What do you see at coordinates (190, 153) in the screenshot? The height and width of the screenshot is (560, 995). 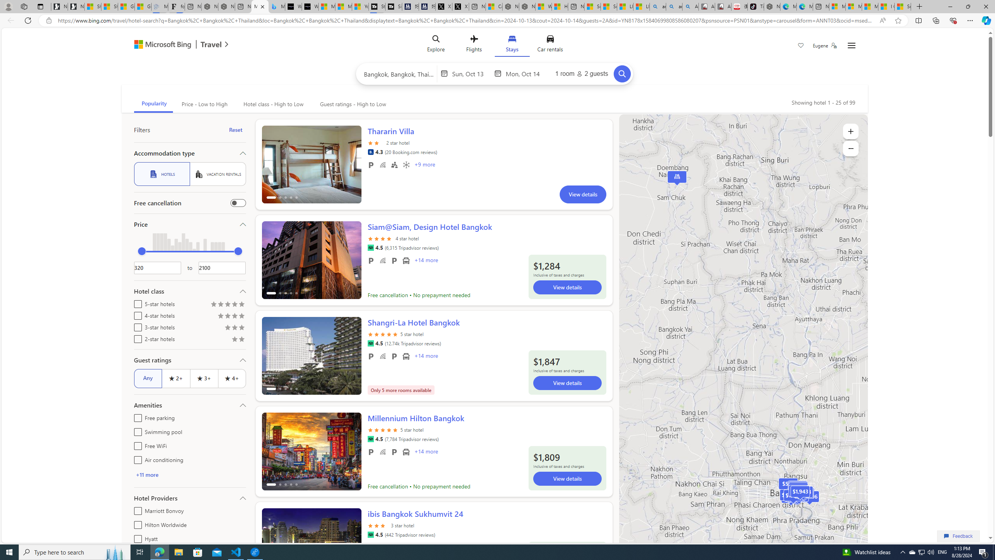 I see `Accommodation type` at bounding box center [190, 153].